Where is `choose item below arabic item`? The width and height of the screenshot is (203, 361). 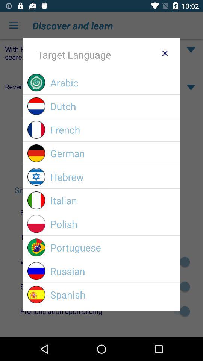
choose item below arabic item is located at coordinates (113, 106).